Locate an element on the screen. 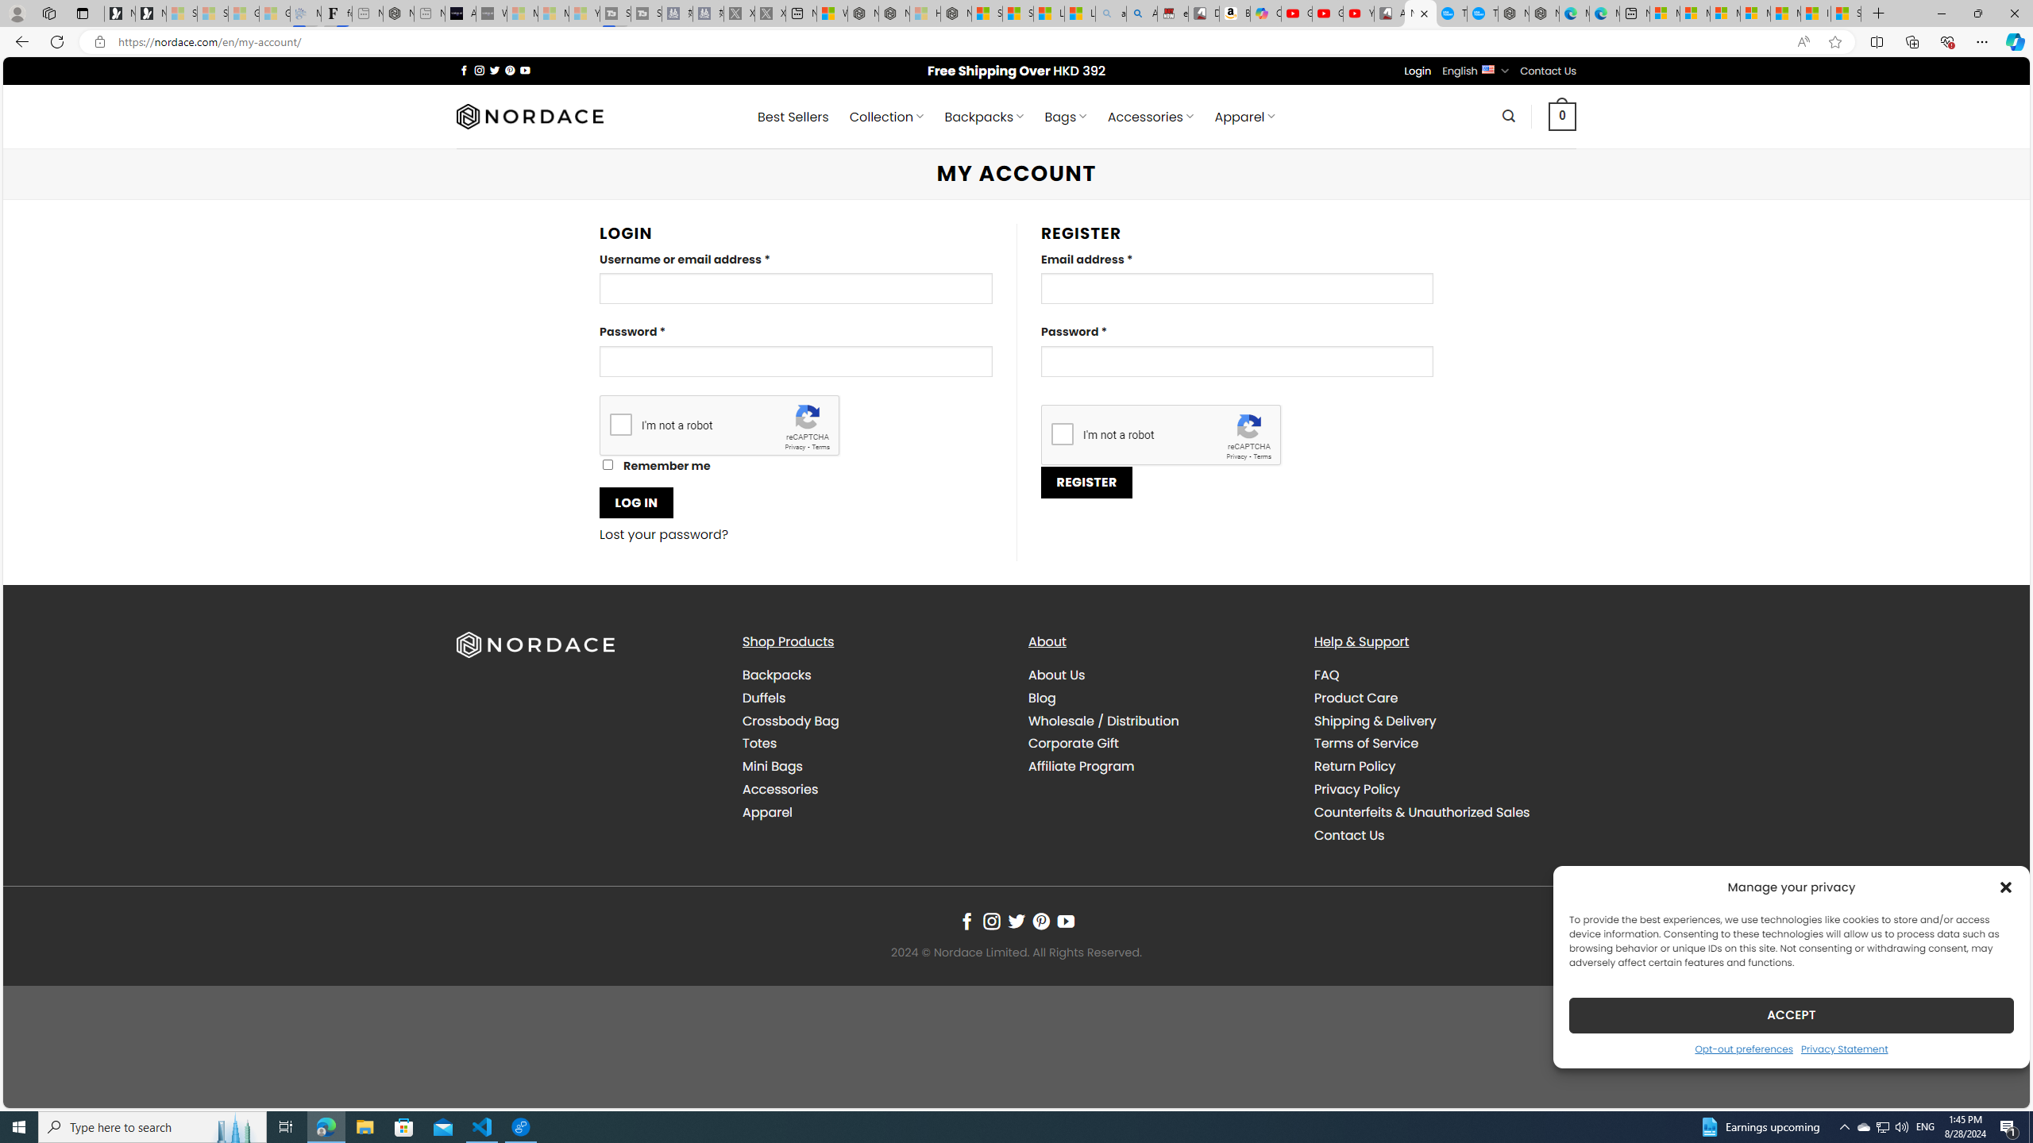 The image size is (2033, 1143). The most popular Google 'how to' searches is located at coordinates (1482, 13).